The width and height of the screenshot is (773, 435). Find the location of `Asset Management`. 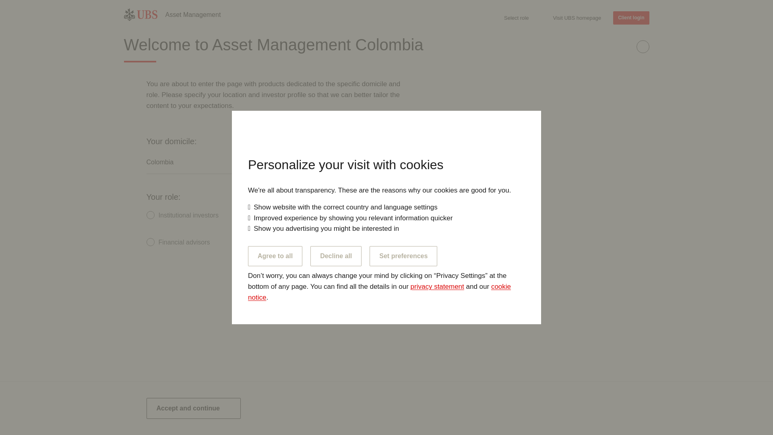

Asset Management is located at coordinates (192, 14).